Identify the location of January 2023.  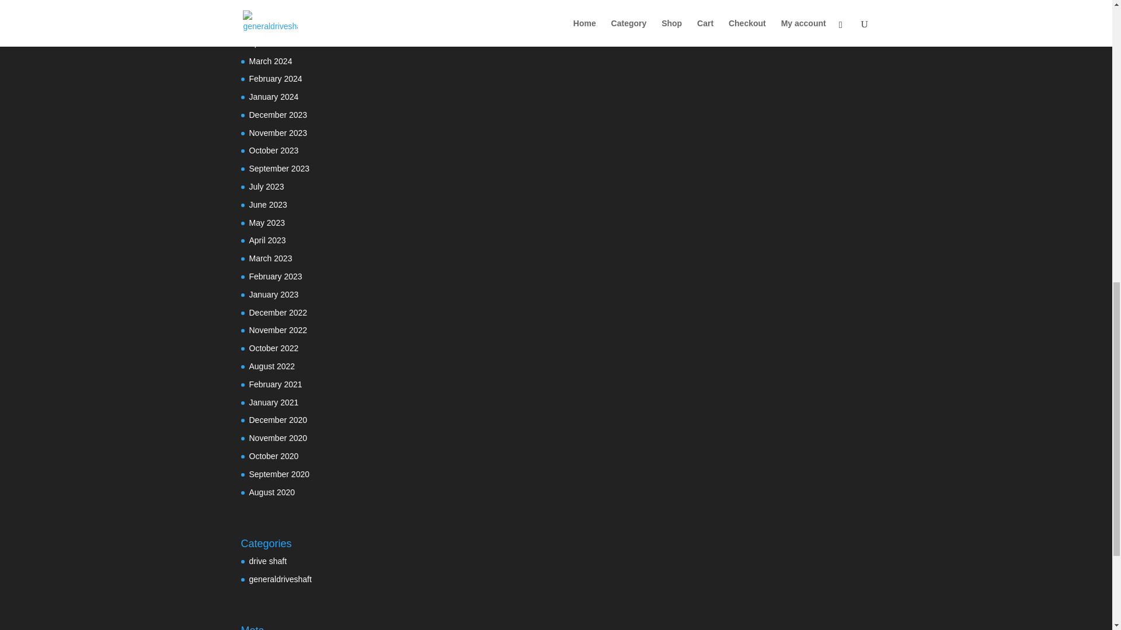
(273, 294).